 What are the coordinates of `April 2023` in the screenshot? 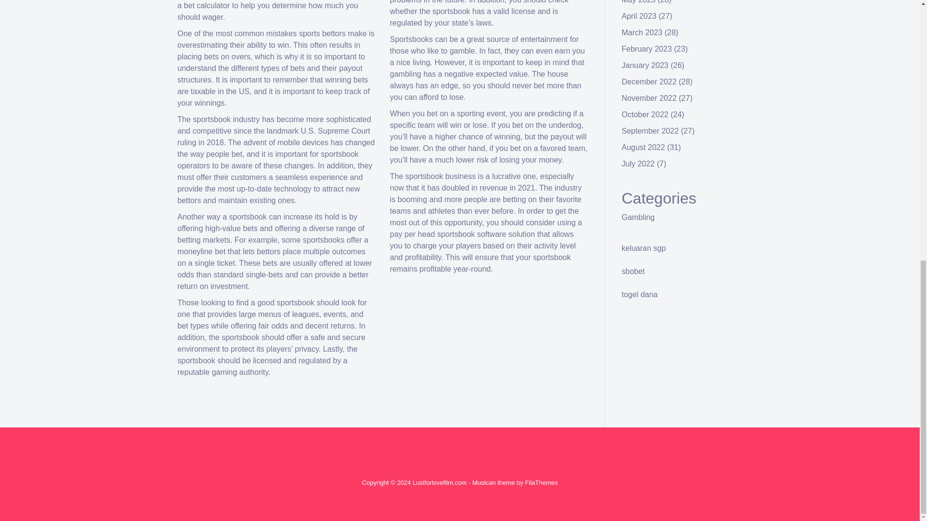 It's located at (639, 16).